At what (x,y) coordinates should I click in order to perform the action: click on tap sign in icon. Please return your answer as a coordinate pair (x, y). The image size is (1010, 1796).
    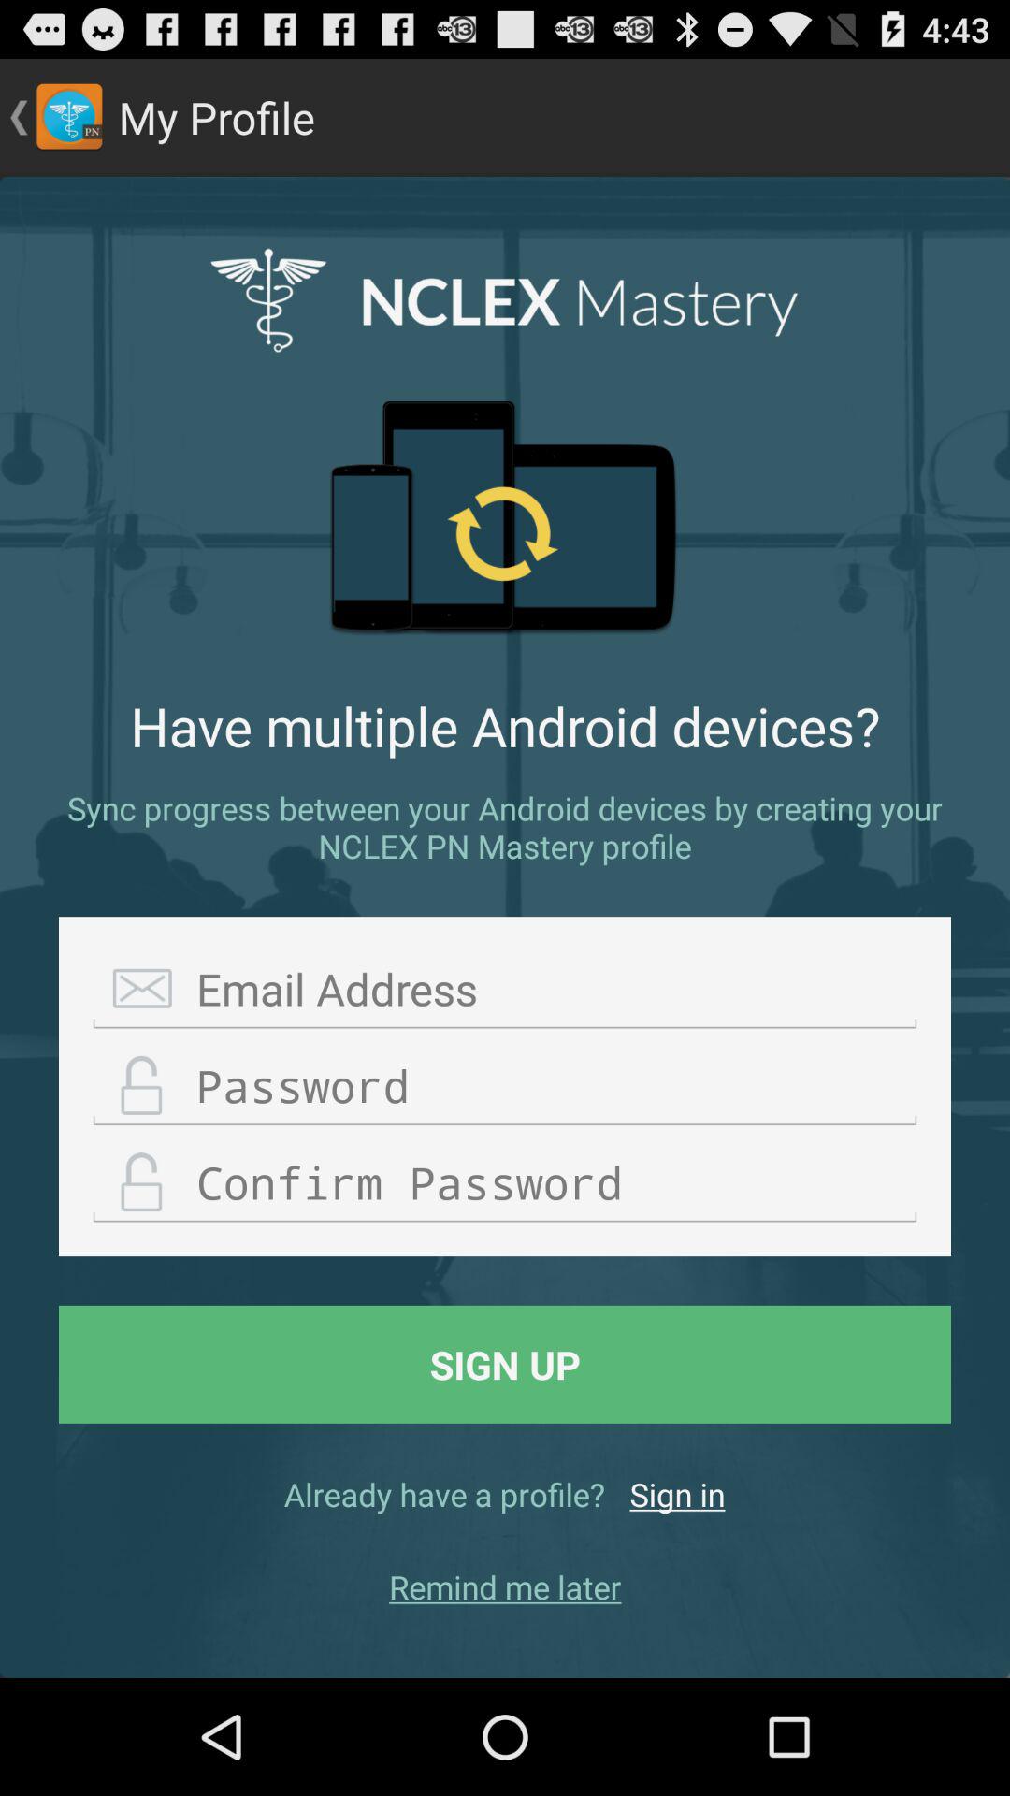
    Looking at the image, I should click on (677, 1494).